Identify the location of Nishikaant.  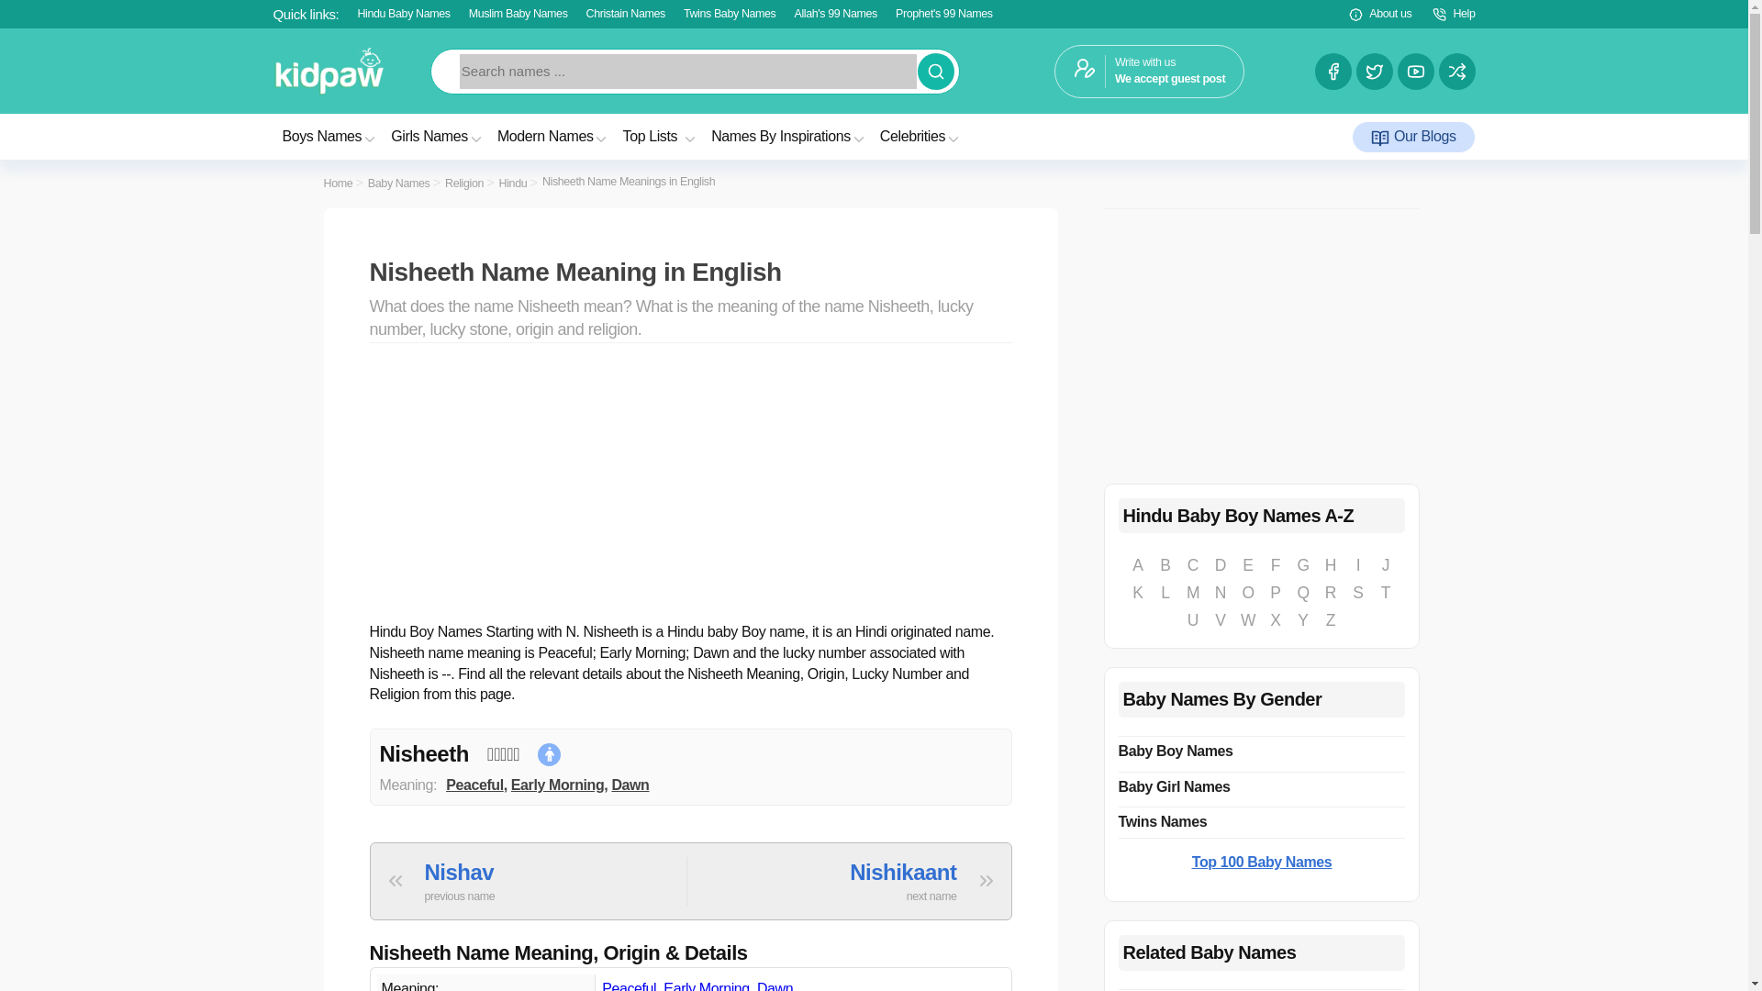
(661, 136).